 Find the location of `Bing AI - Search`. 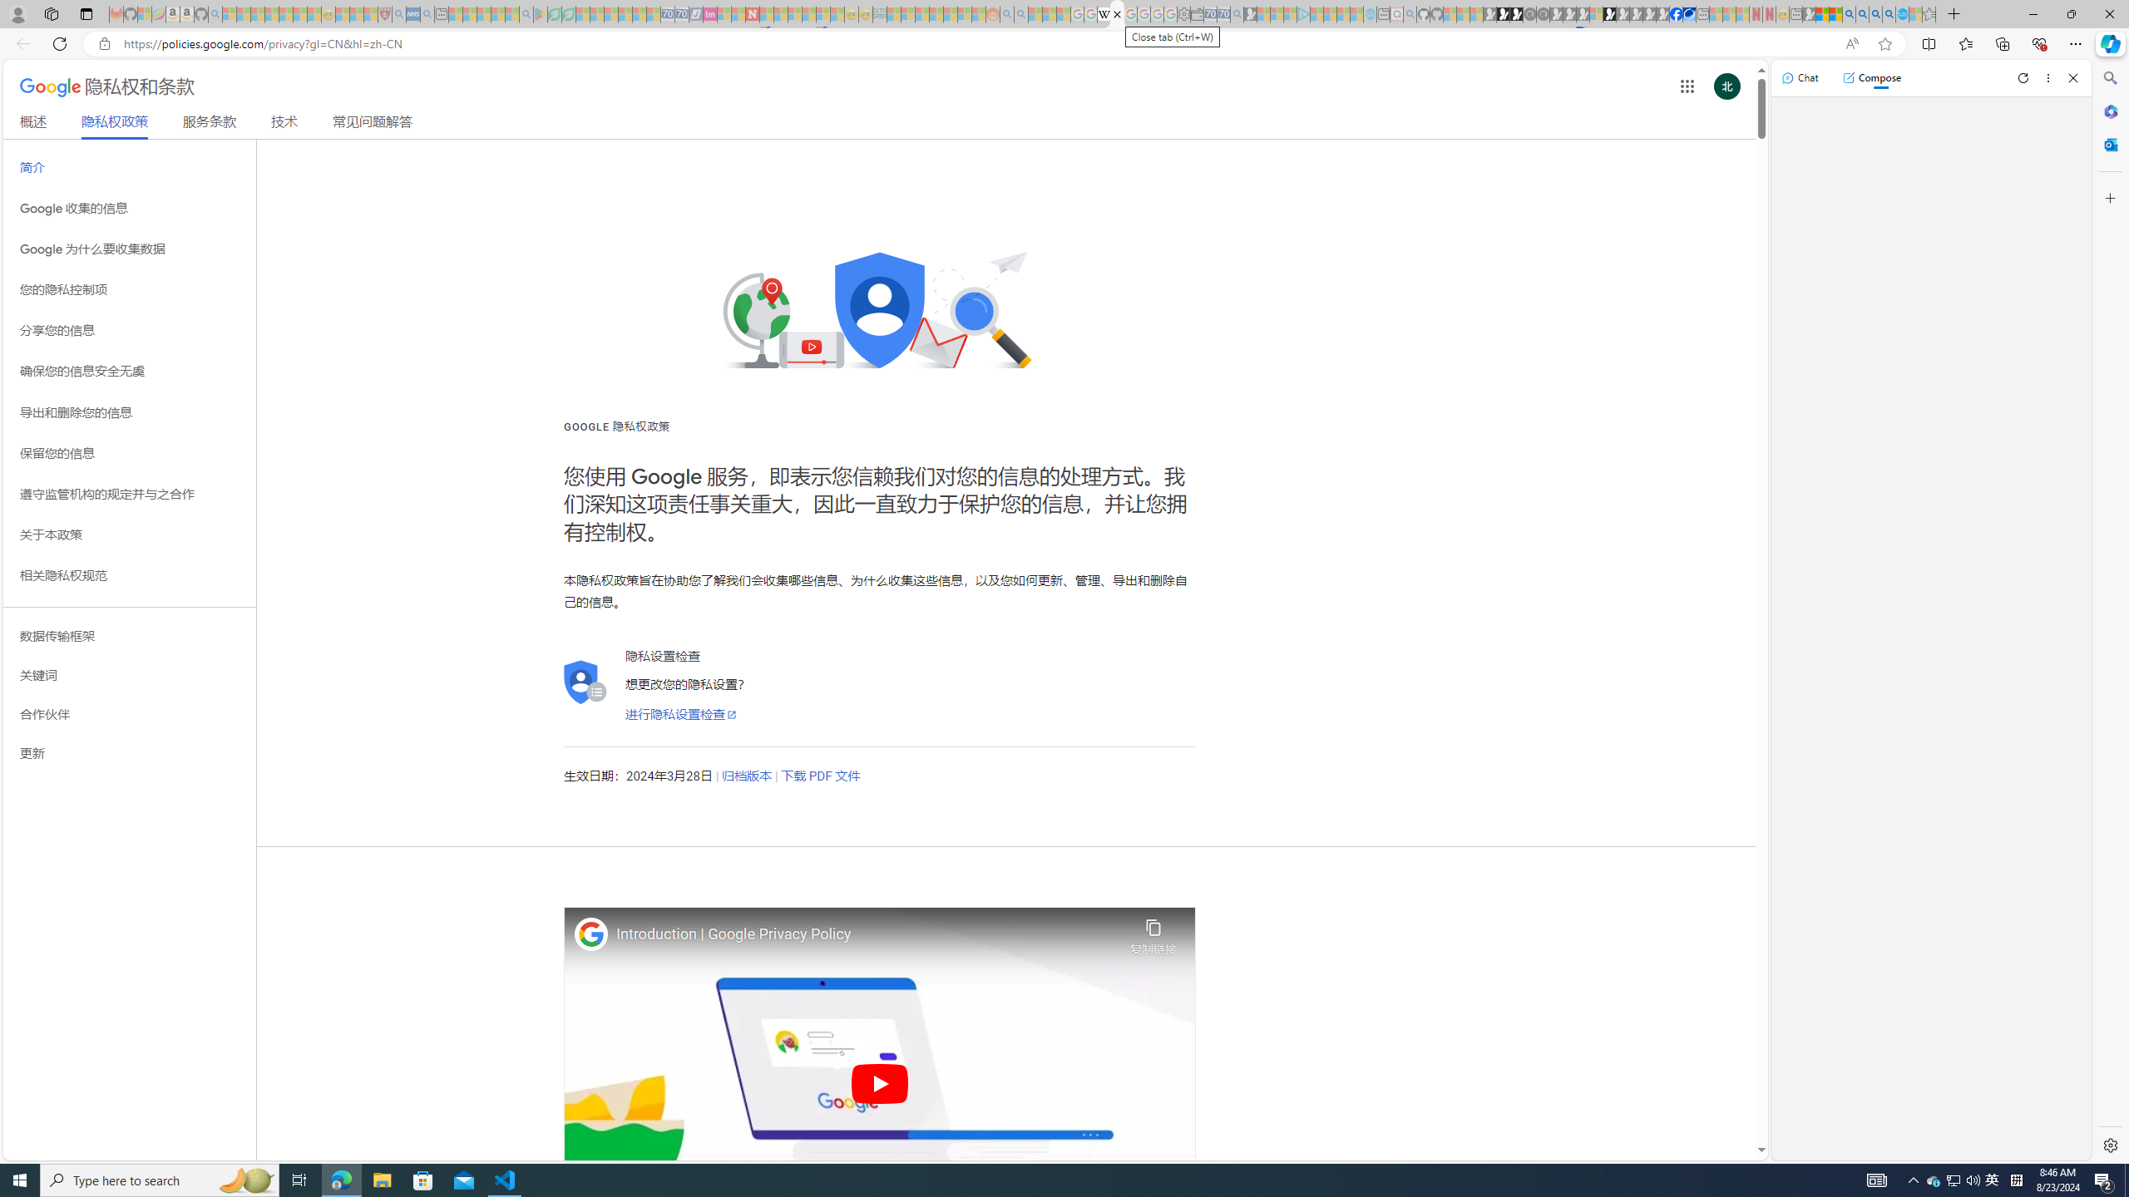

Bing AI - Search is located at coordinates (1849, 14).